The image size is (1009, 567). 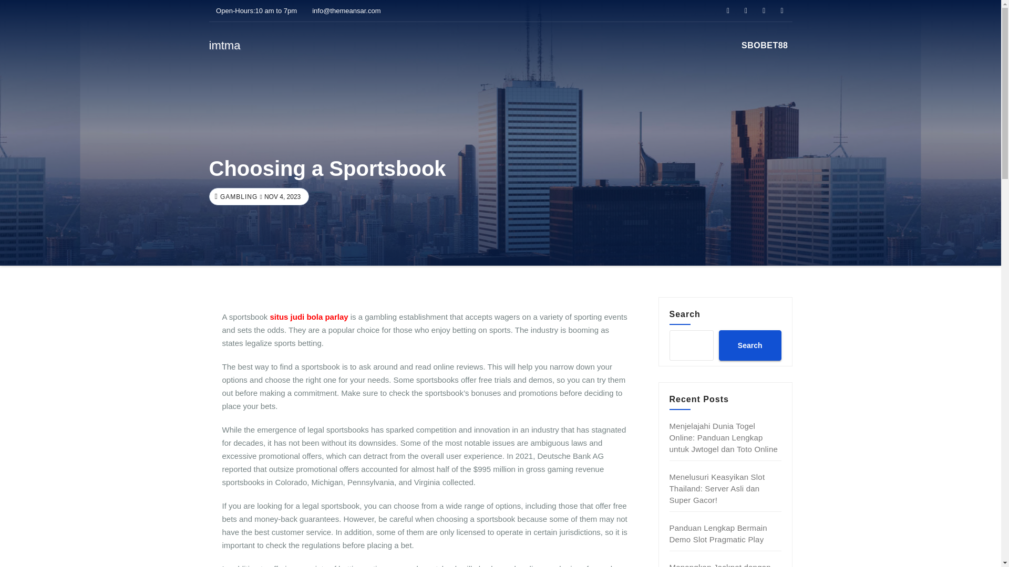 I want to click on situs judi bola parlay, so click(x=308, y=317).